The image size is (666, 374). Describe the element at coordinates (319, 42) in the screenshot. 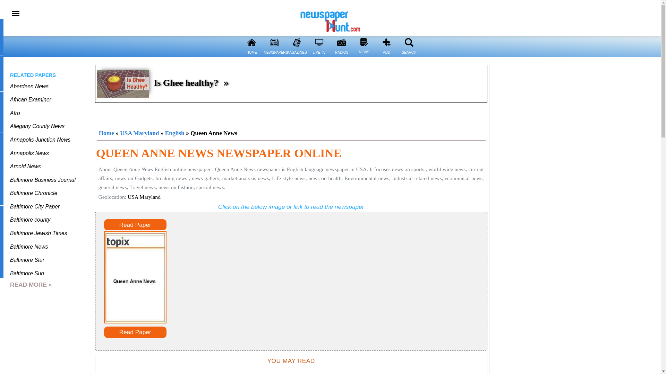

I see `LIVE TV` at that location.